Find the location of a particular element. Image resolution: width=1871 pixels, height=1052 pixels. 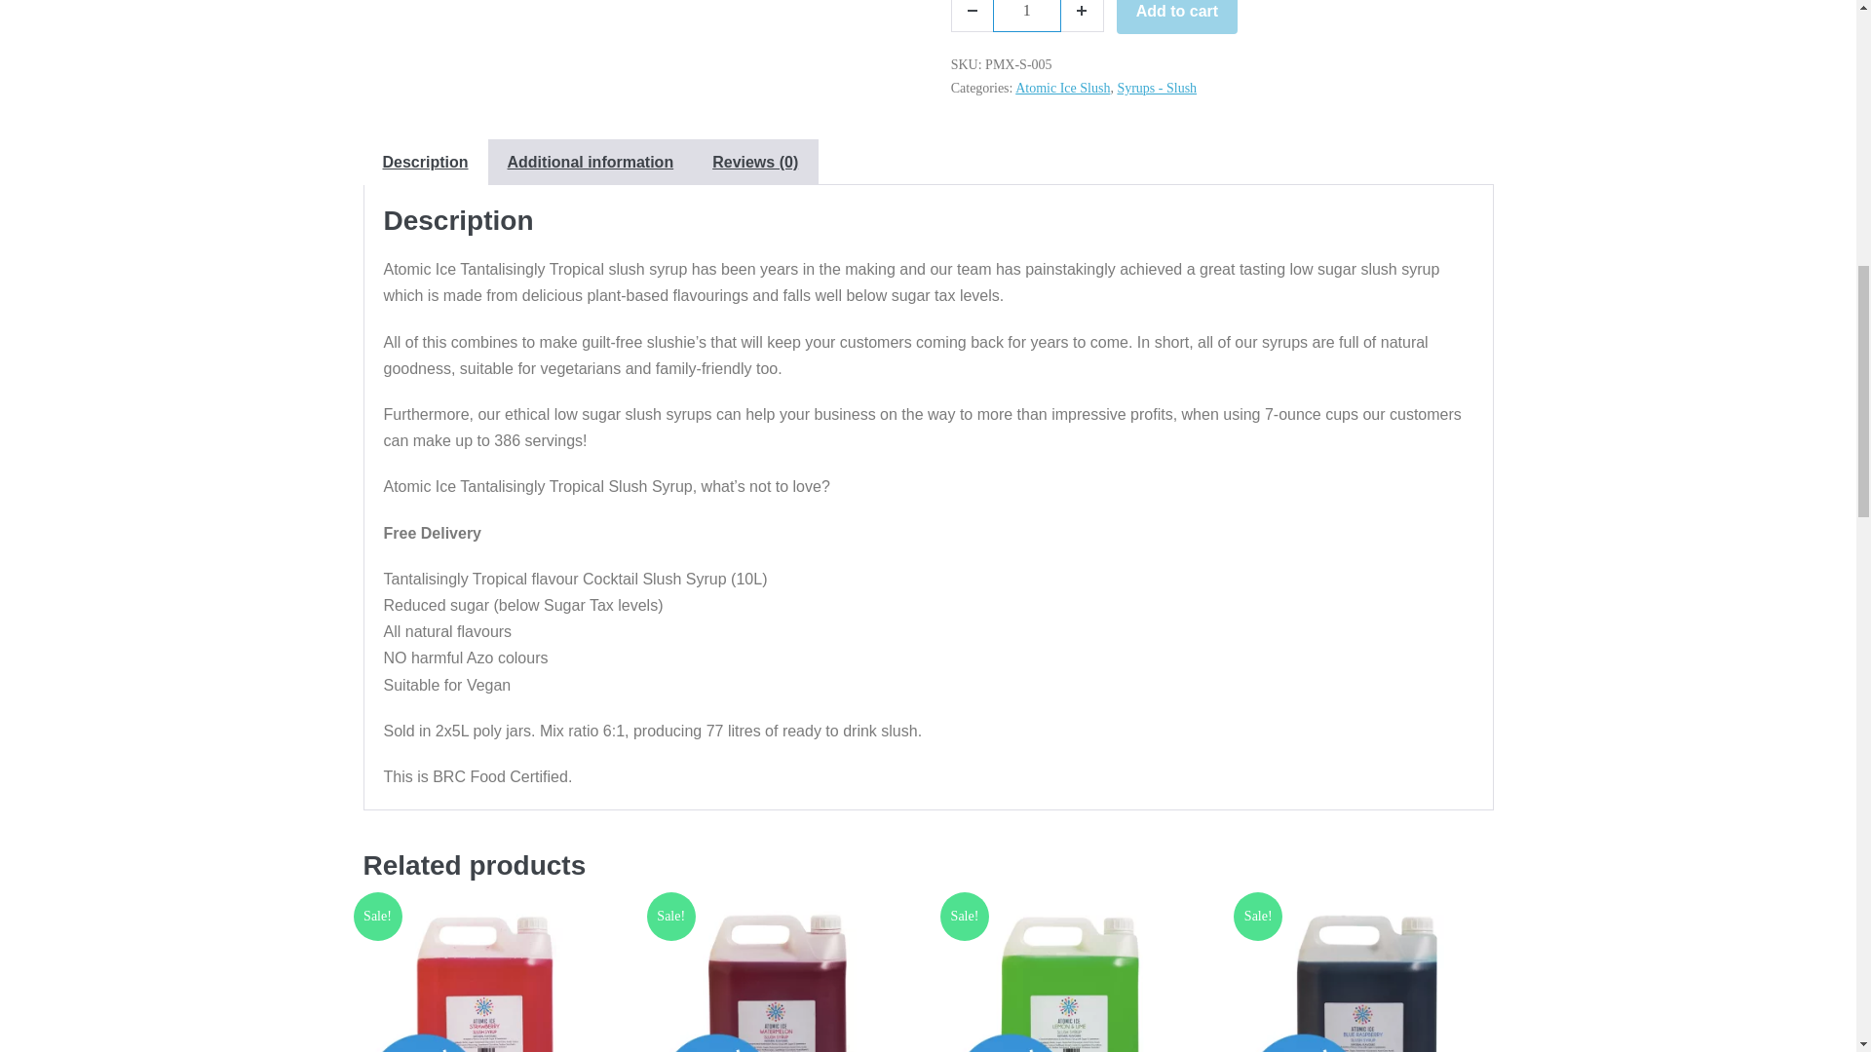

Add to cart is located at coordinates (1177, 17).